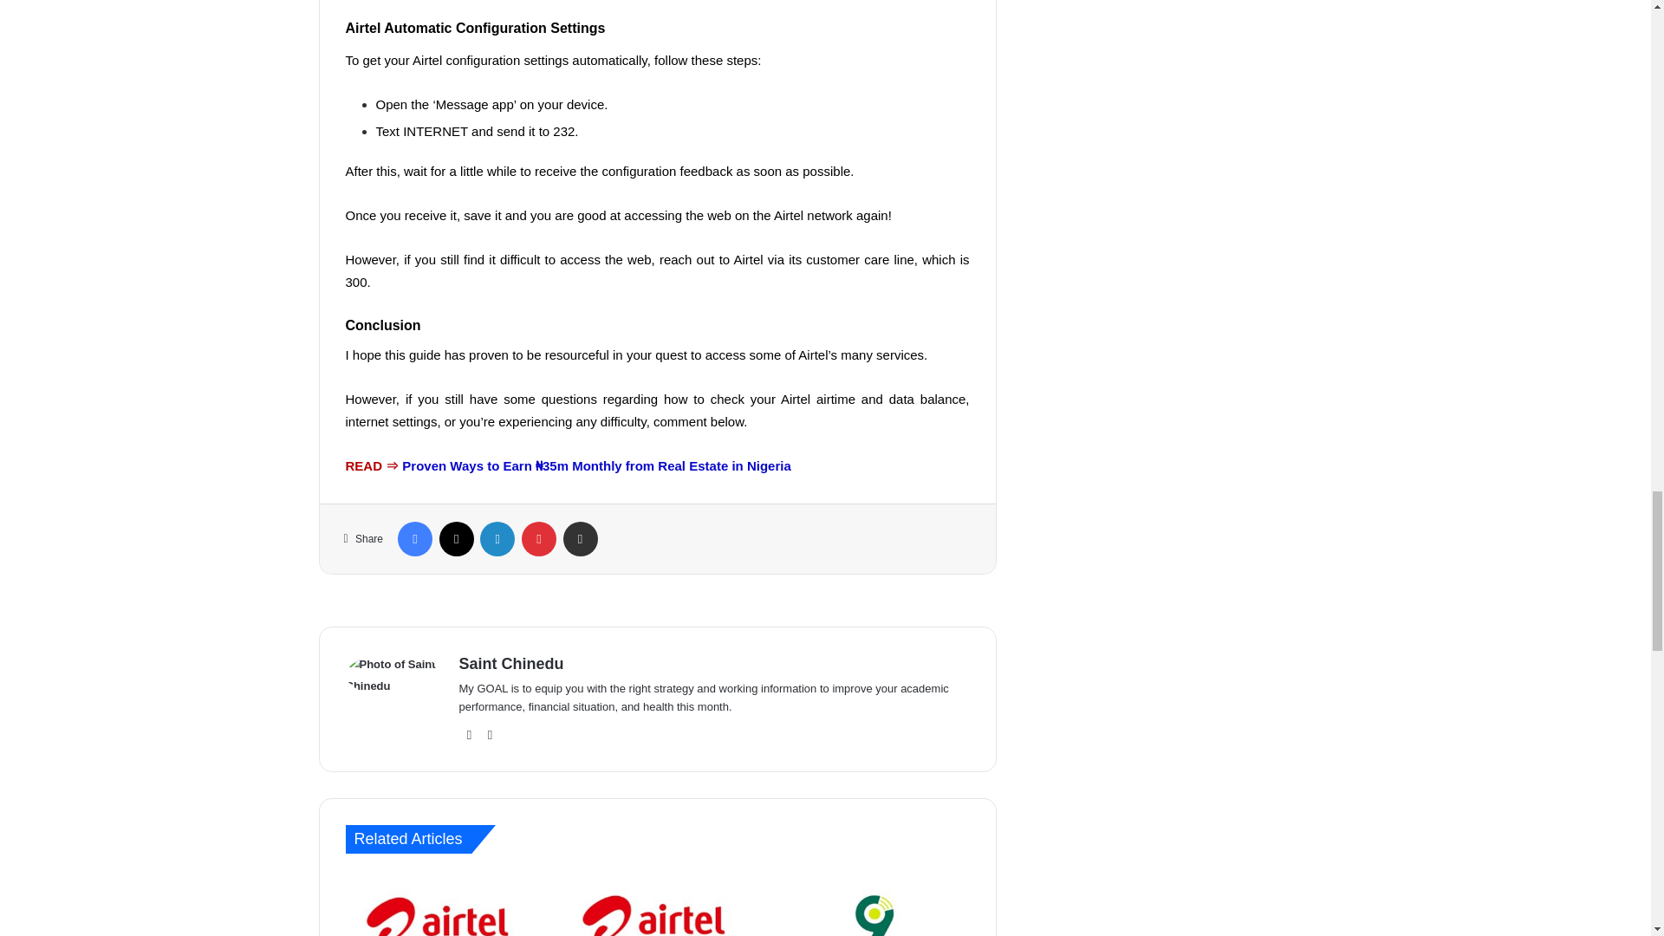 The image size is (1664, 936). What do you see at coordinates (414, 538) in the screenshot?
I see `Facebook` at bounding box center [414, 538].